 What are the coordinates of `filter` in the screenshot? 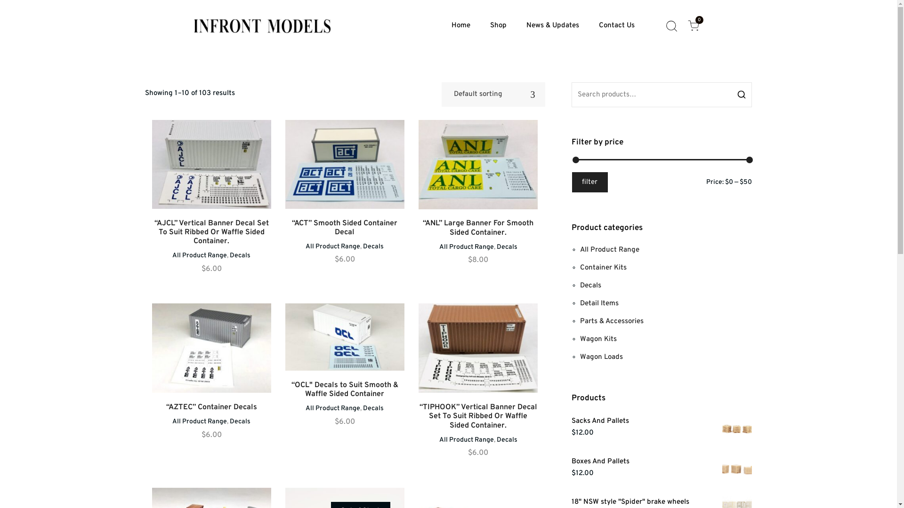 It's located at (590, 183).